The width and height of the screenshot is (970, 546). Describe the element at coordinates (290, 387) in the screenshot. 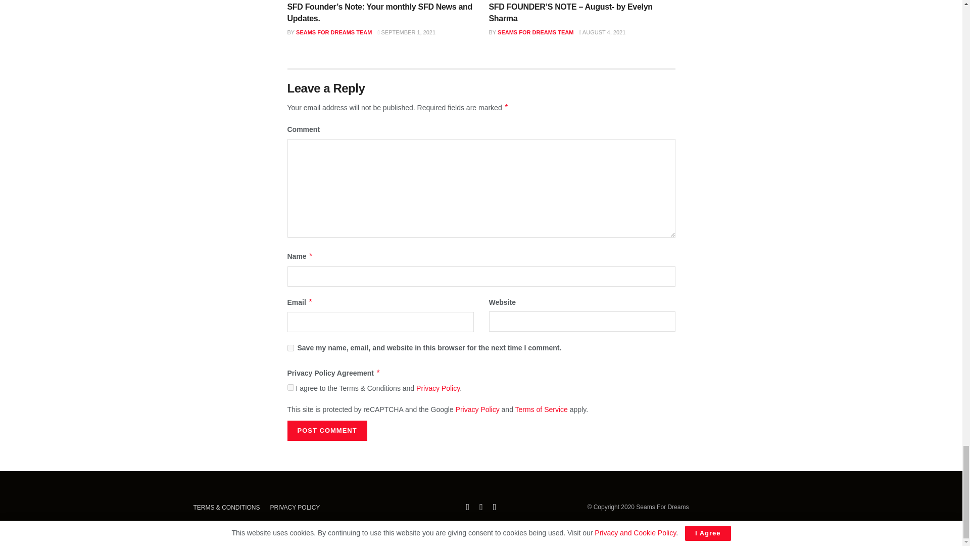

I see `on` at that location.